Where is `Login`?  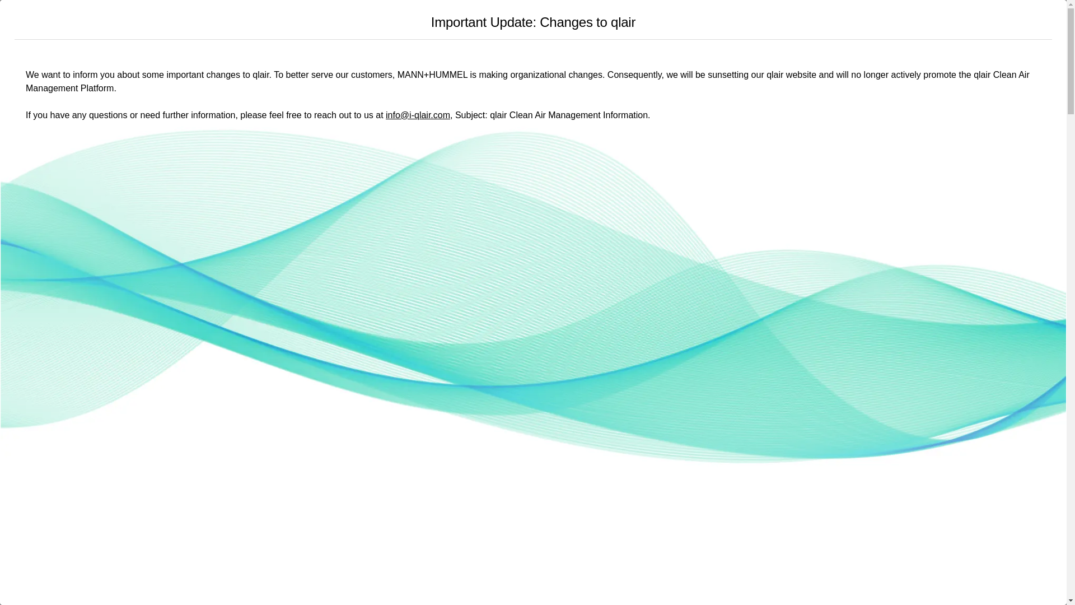 Login is located at coordinates (748, 25).